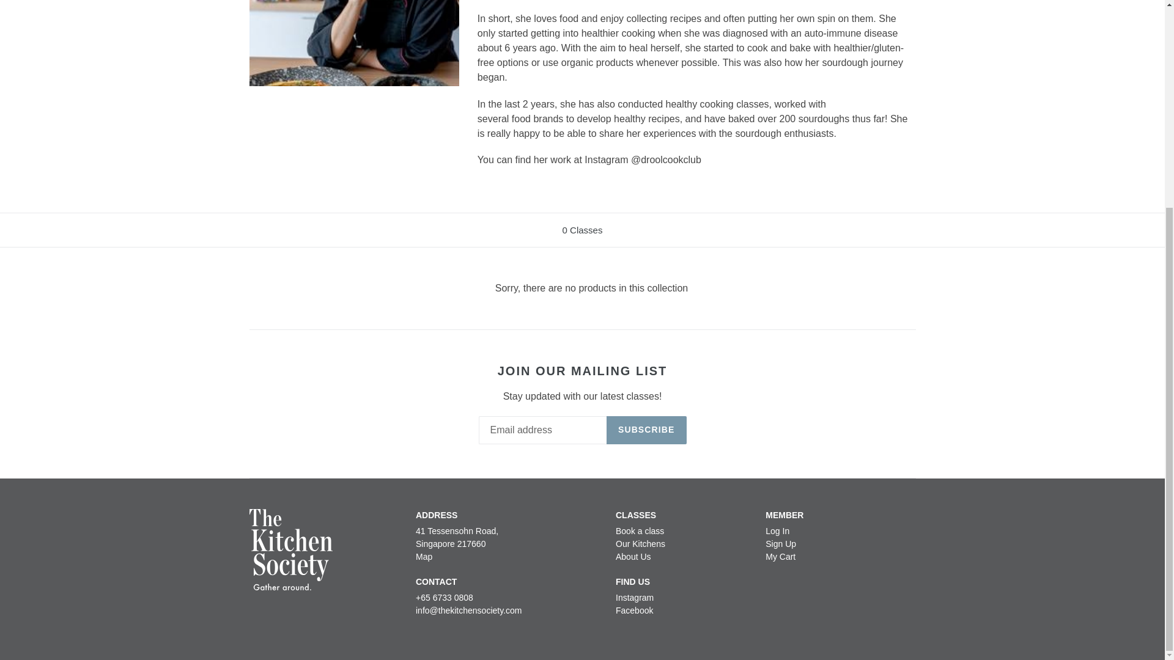 Image resolution: width=1174 pixels, height=660 pixels. What do you see at coordinates (780, 544) in the screenshot?
I see `Sign Up` at bounding box center [780, 544].